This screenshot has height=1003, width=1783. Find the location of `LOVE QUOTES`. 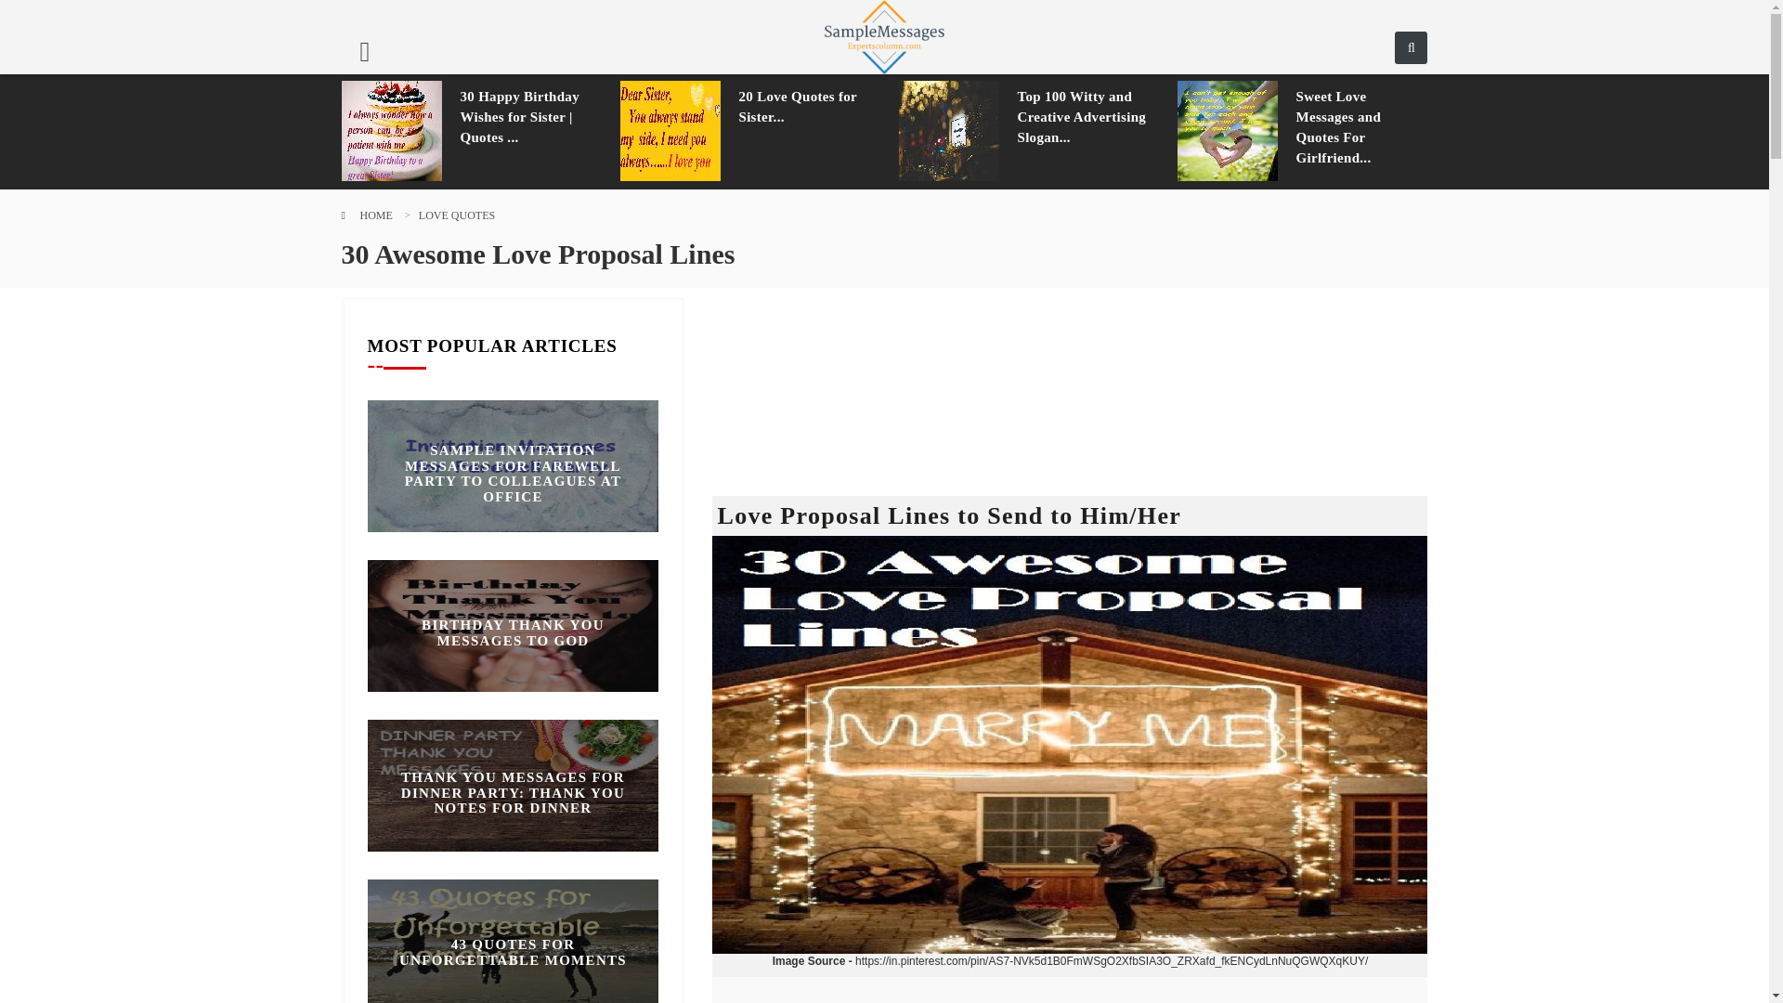

LOVE QUOTES is located at coordinates (457, 215).